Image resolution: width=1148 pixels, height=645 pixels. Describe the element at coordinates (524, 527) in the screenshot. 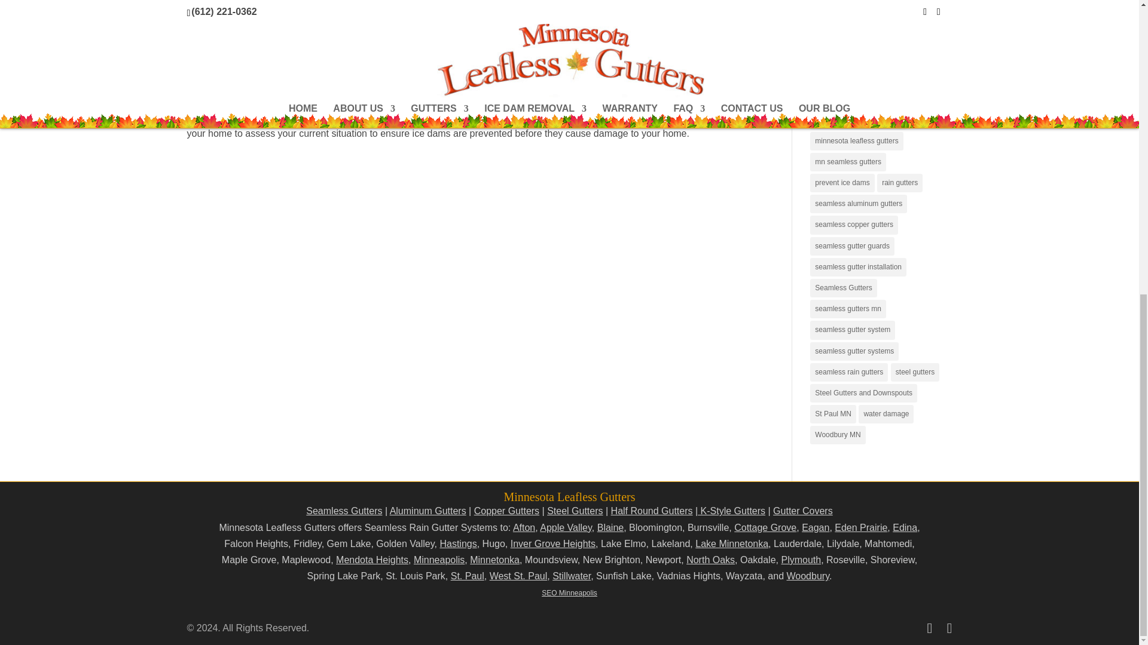

I see `Leafless Seamless Gutters Afton MN` at that location.